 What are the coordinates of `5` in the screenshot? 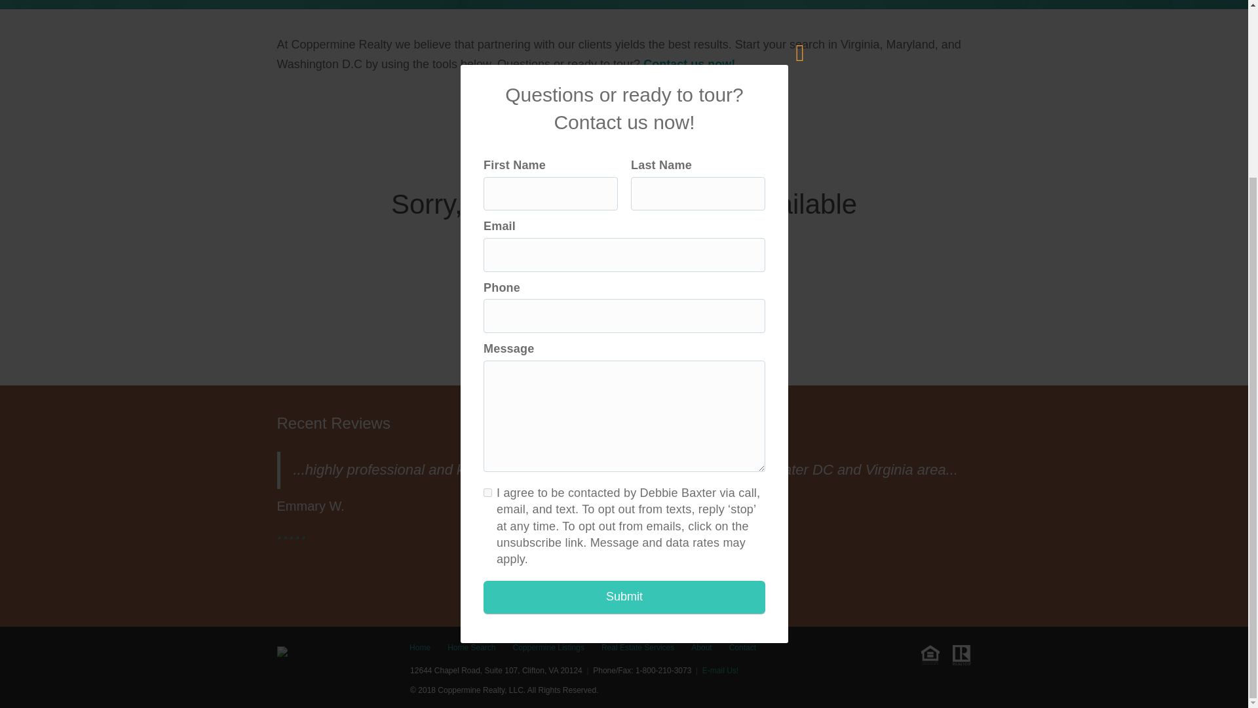 It's located at (651, 590).